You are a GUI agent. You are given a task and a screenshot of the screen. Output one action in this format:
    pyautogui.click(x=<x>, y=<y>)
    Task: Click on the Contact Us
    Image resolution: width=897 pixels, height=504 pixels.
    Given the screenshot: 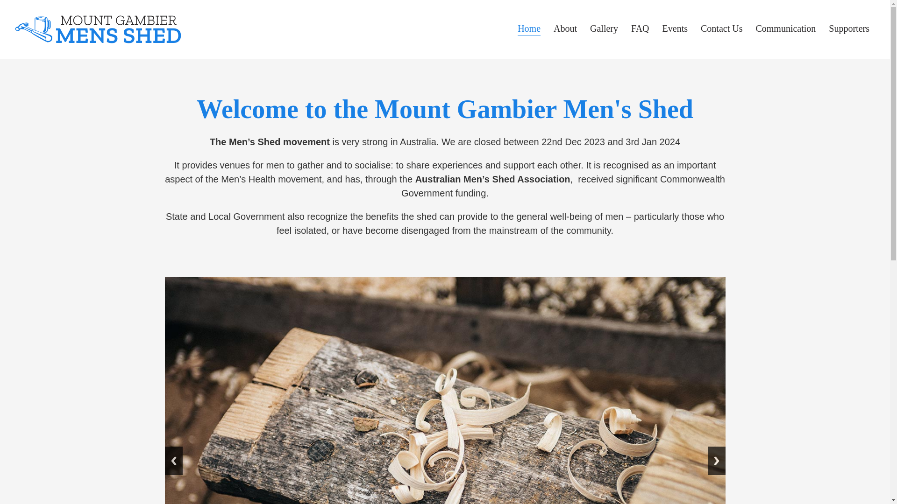 What is the action you would take?
    pyautogui.click(x=721, y=30)
    